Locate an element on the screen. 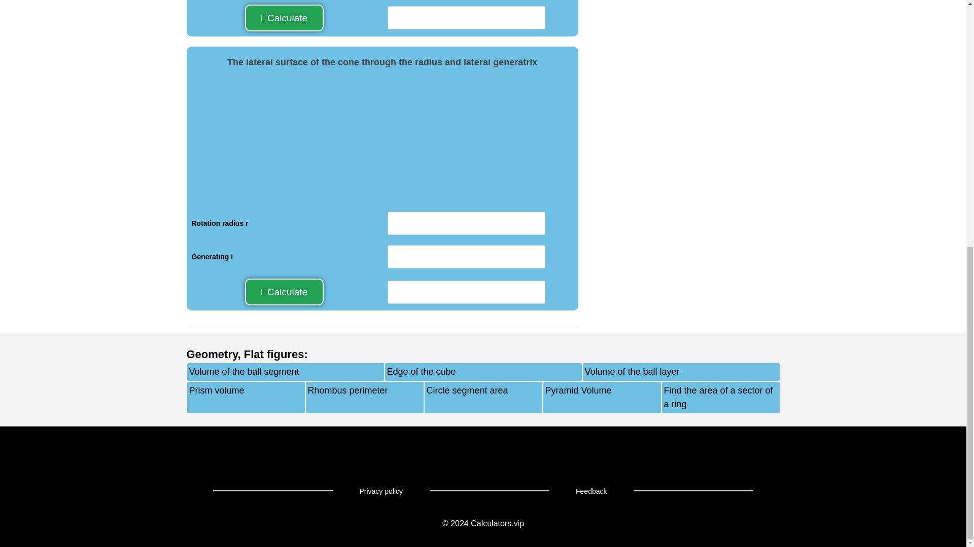  Volume of the ball layer is located at coordinates (632, 372).